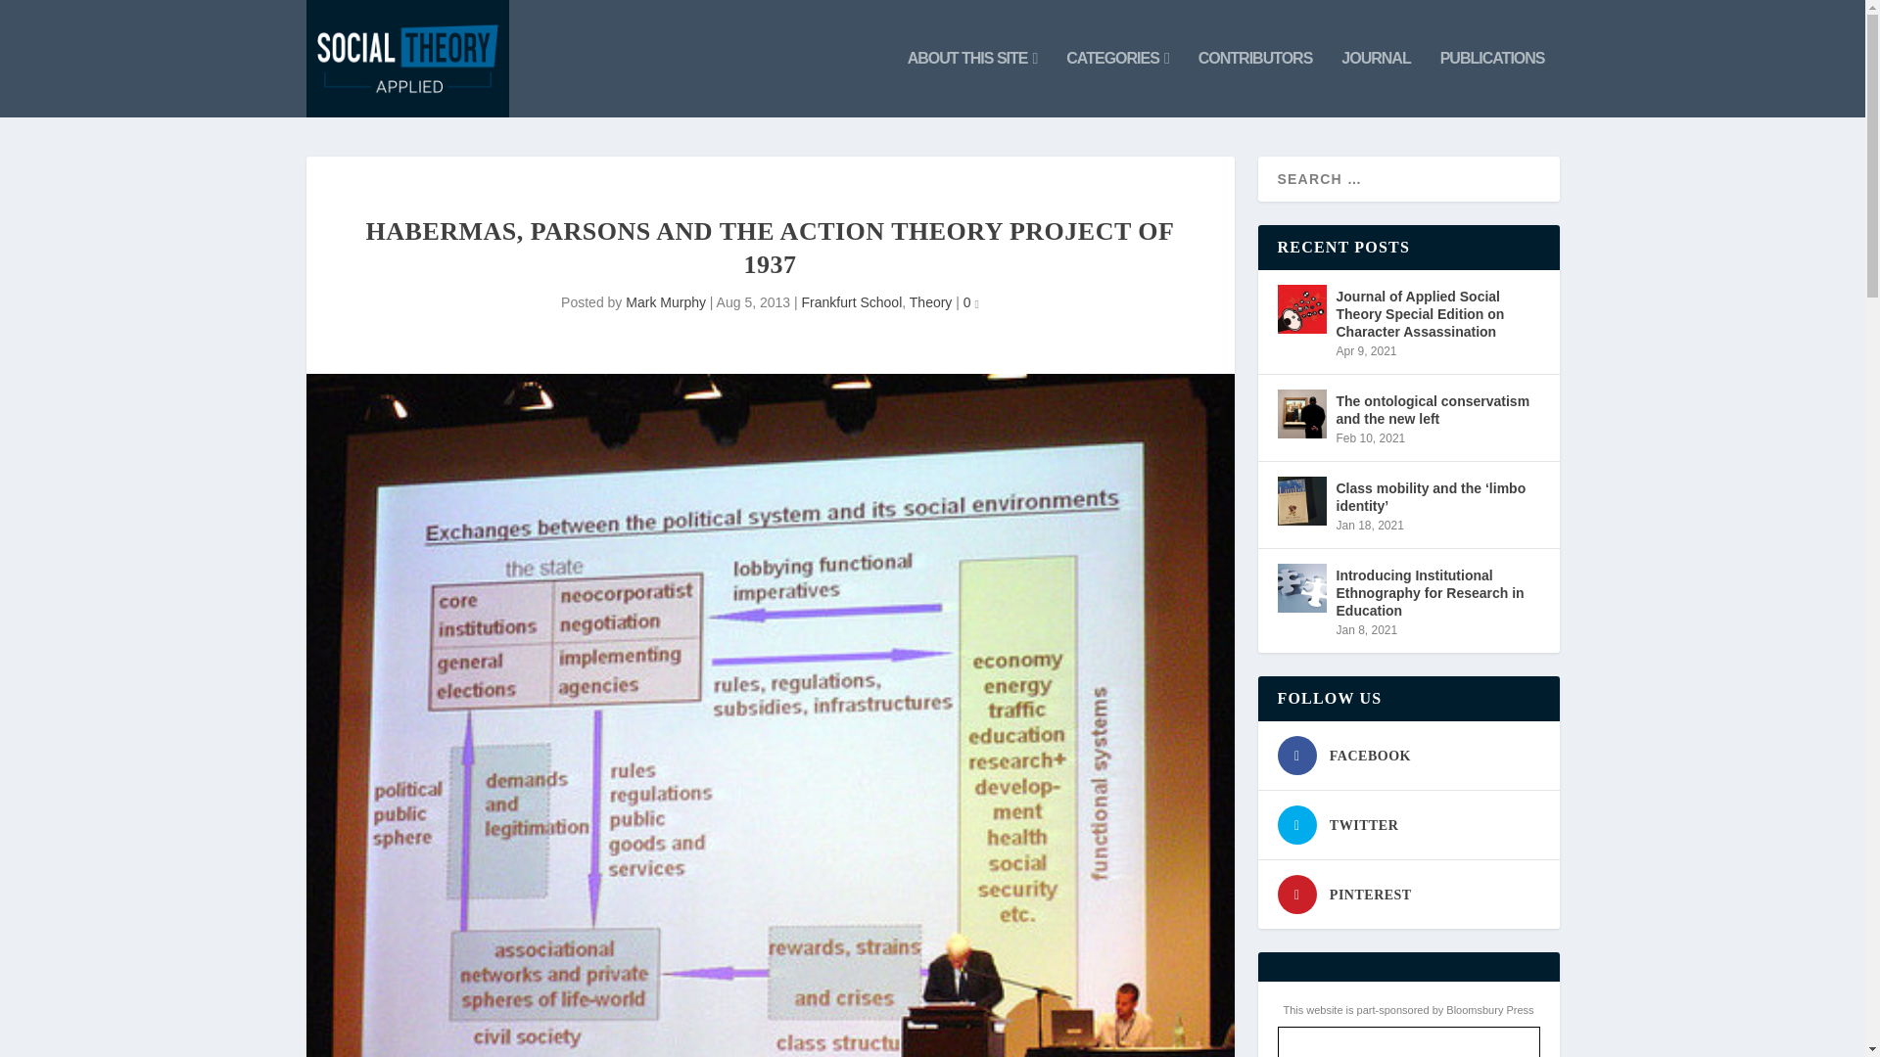  I want to click on ABOUT THIS SITE, so click(972, 83).